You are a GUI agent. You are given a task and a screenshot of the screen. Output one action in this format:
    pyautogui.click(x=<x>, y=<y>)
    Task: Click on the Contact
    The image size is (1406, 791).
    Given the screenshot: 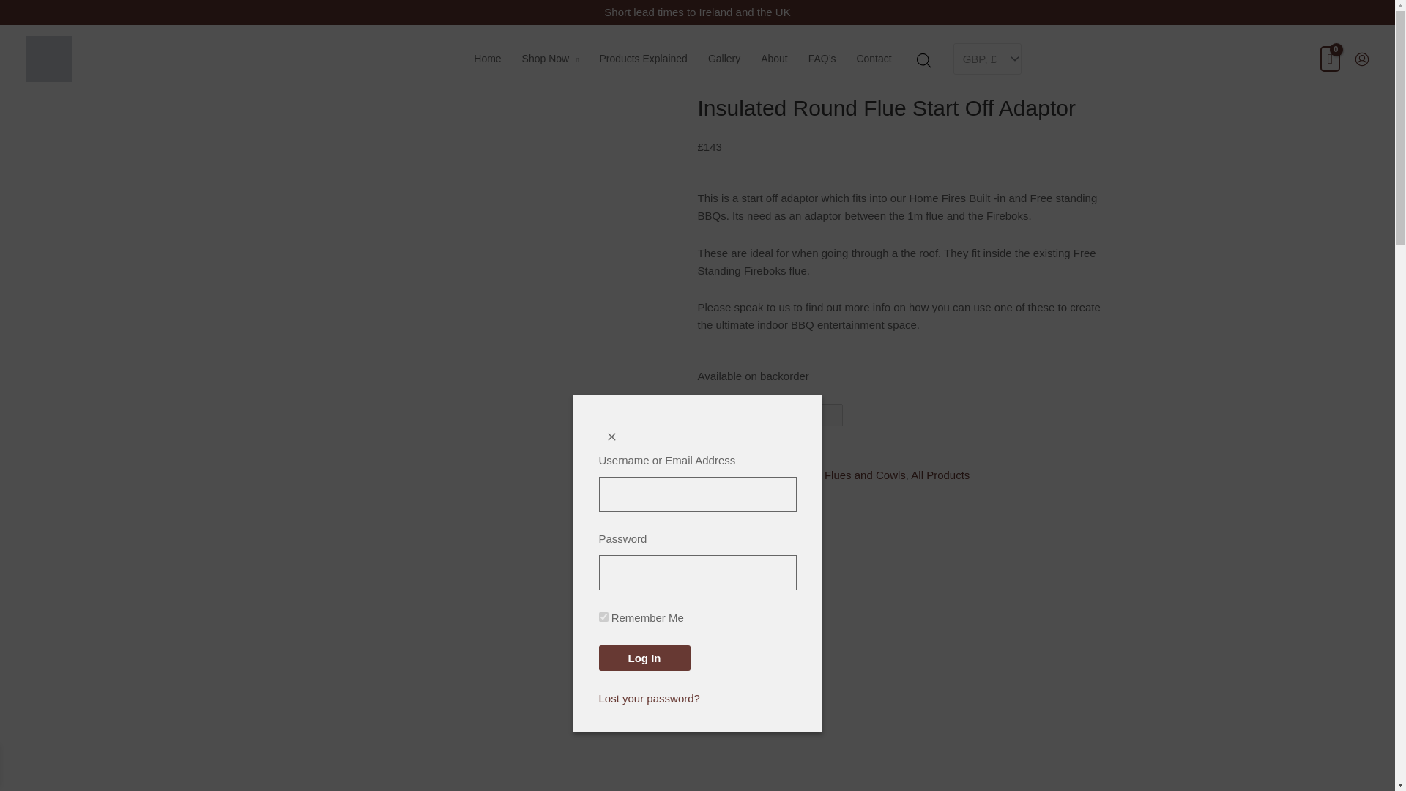 What is the action you would take?
    pyautogui.click(x=873, y=59)
    